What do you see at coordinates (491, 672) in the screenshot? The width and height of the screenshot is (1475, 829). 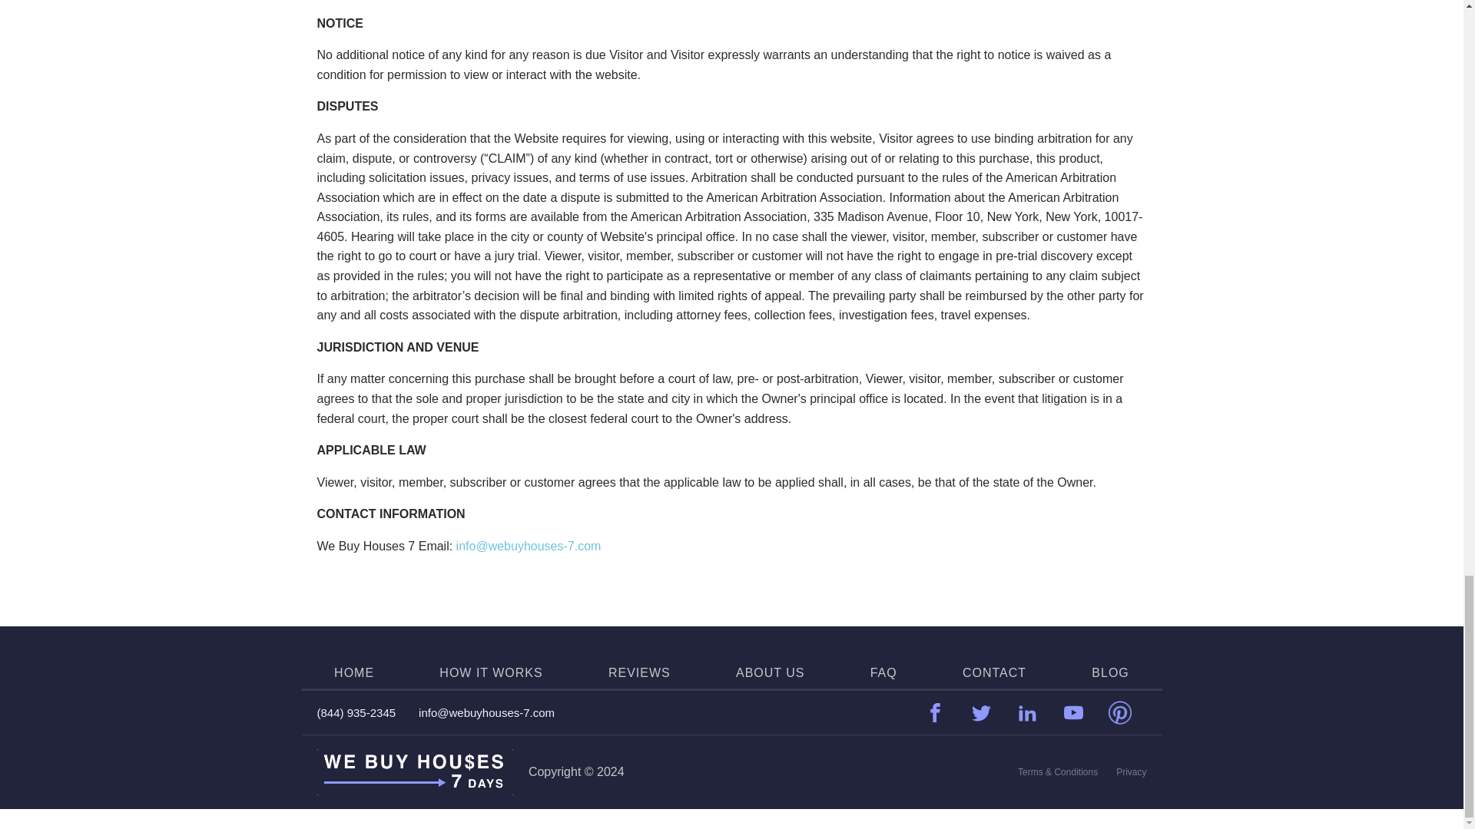 I see `HOW IT WORKS` at bounding box center [491, 672].